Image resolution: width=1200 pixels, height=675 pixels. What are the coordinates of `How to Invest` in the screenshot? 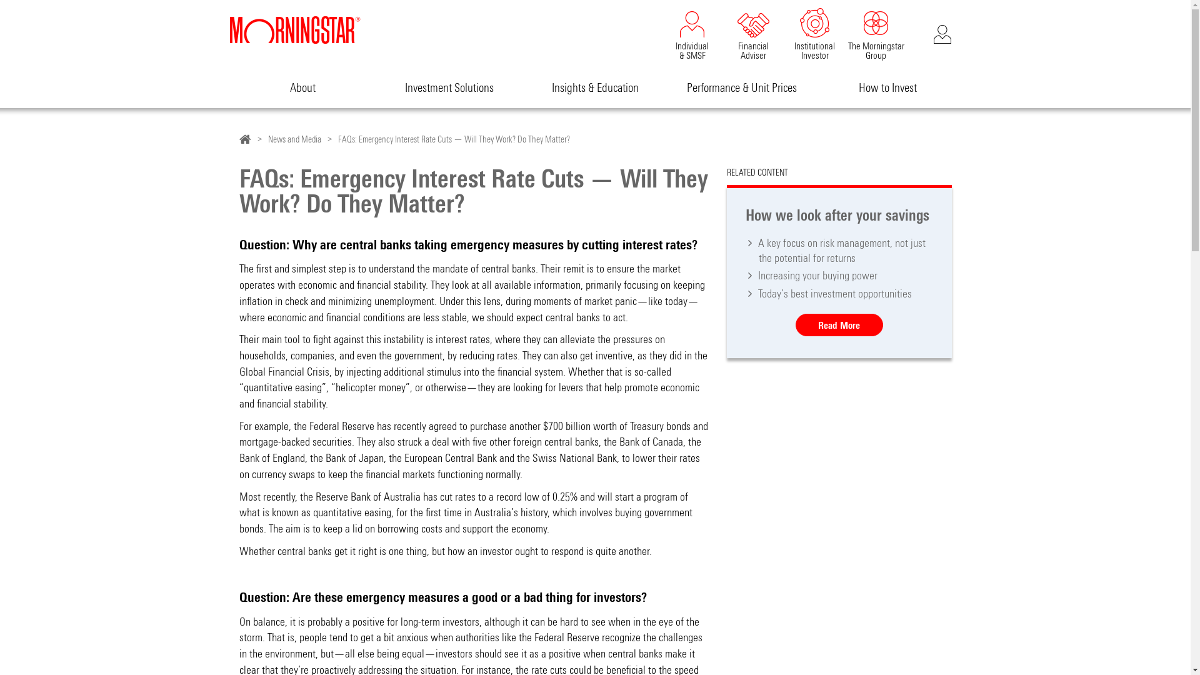 It's located at (888, 87).